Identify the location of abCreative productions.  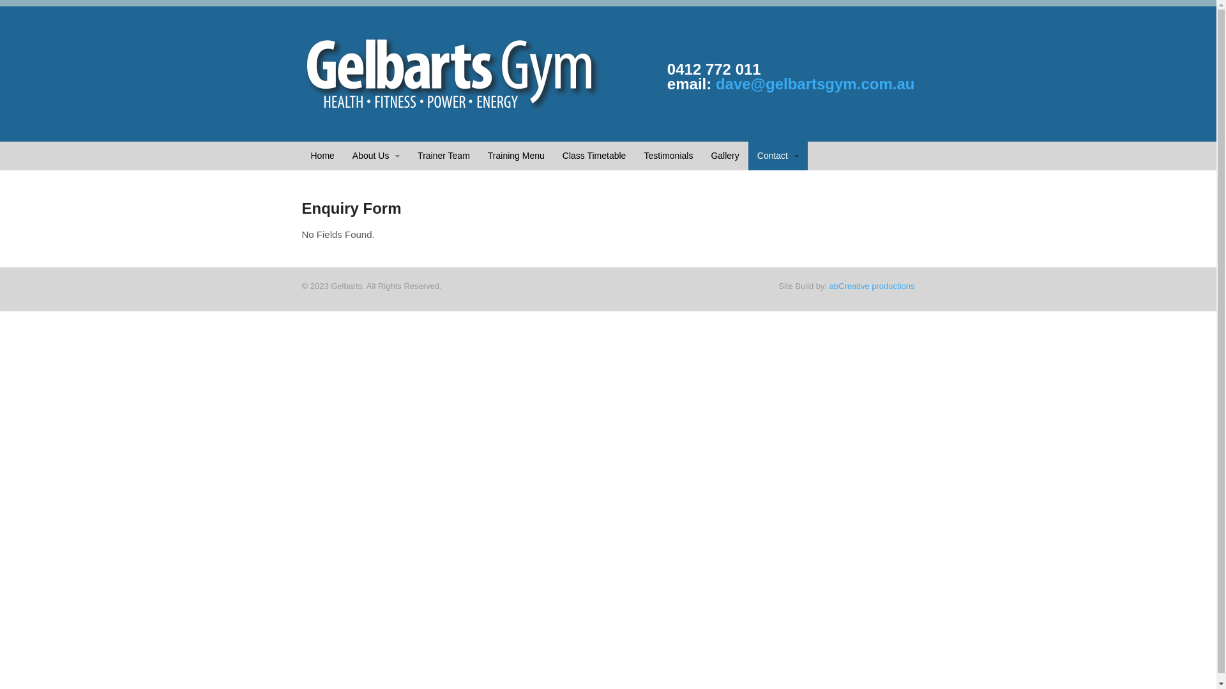
(872, 286).